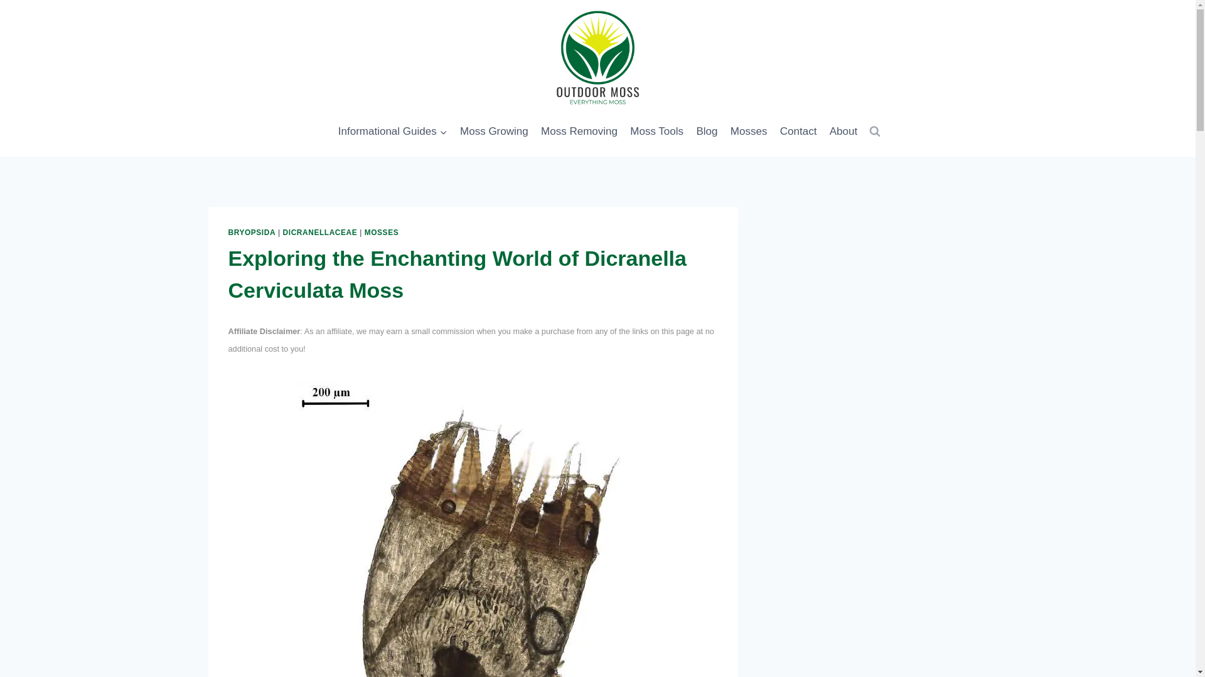 This screenshot has height=677, width=1205. Describe the element at coordinates (656, 132) in the screenshot. I see `Moss Tools` at that location.